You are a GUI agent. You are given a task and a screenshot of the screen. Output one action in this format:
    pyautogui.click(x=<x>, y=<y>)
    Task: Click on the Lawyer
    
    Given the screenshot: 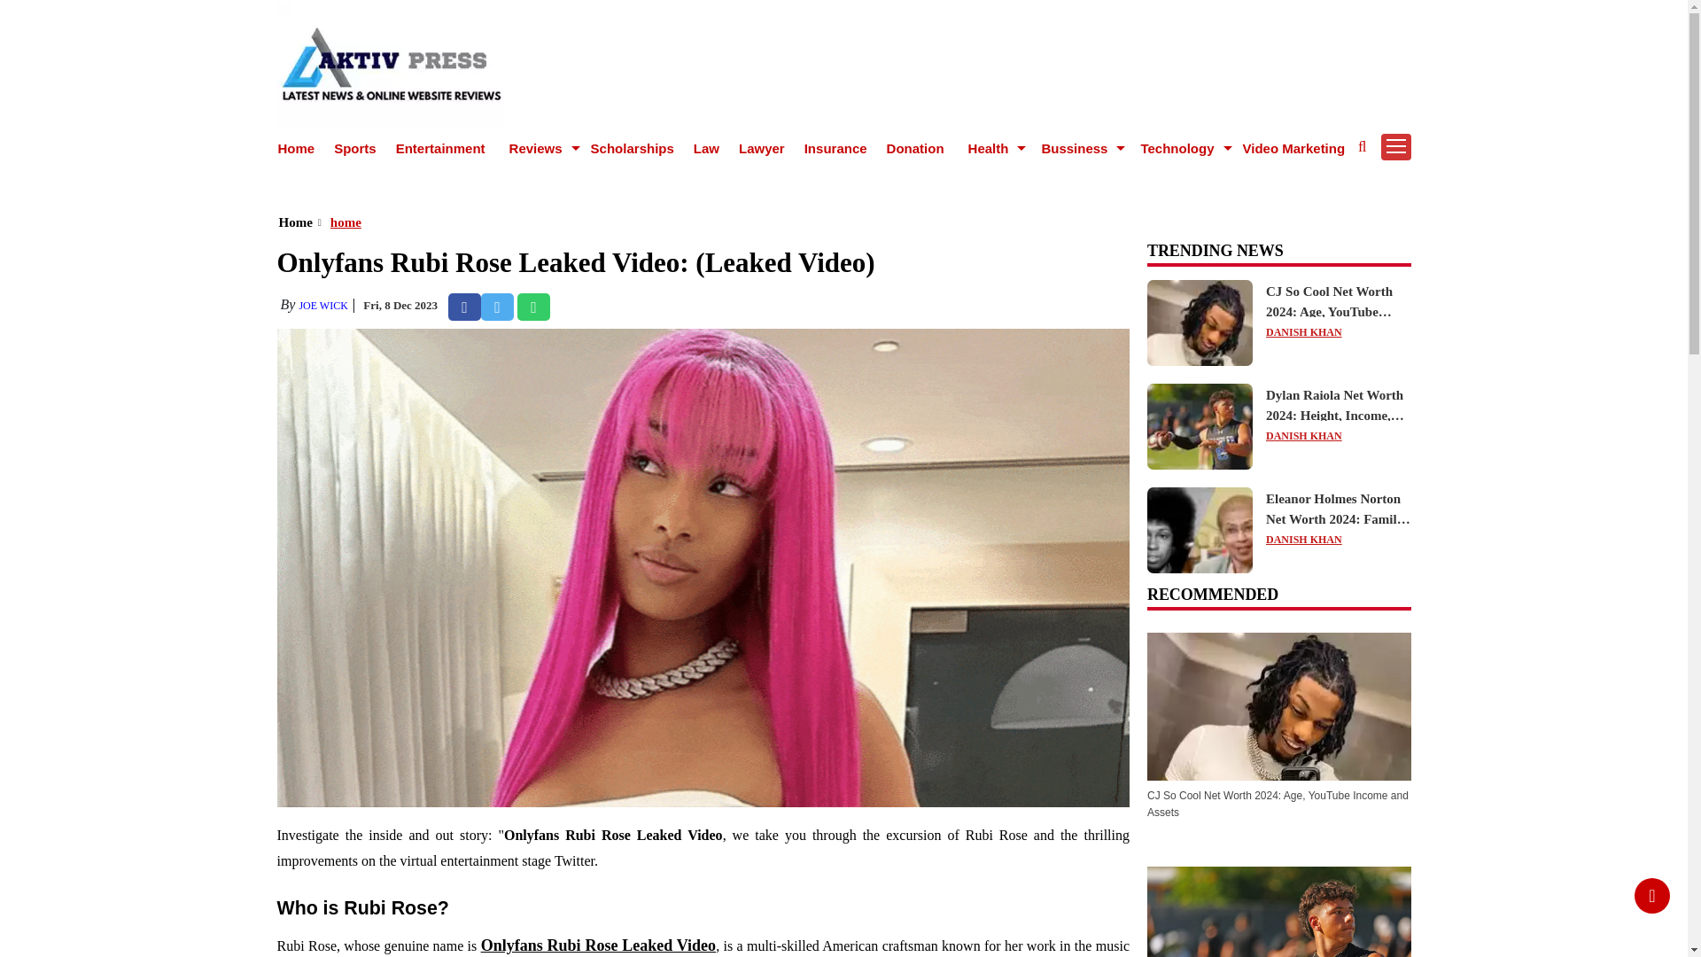 What is the action you would take?
    pyautogui.click(x=761, y=148)
    